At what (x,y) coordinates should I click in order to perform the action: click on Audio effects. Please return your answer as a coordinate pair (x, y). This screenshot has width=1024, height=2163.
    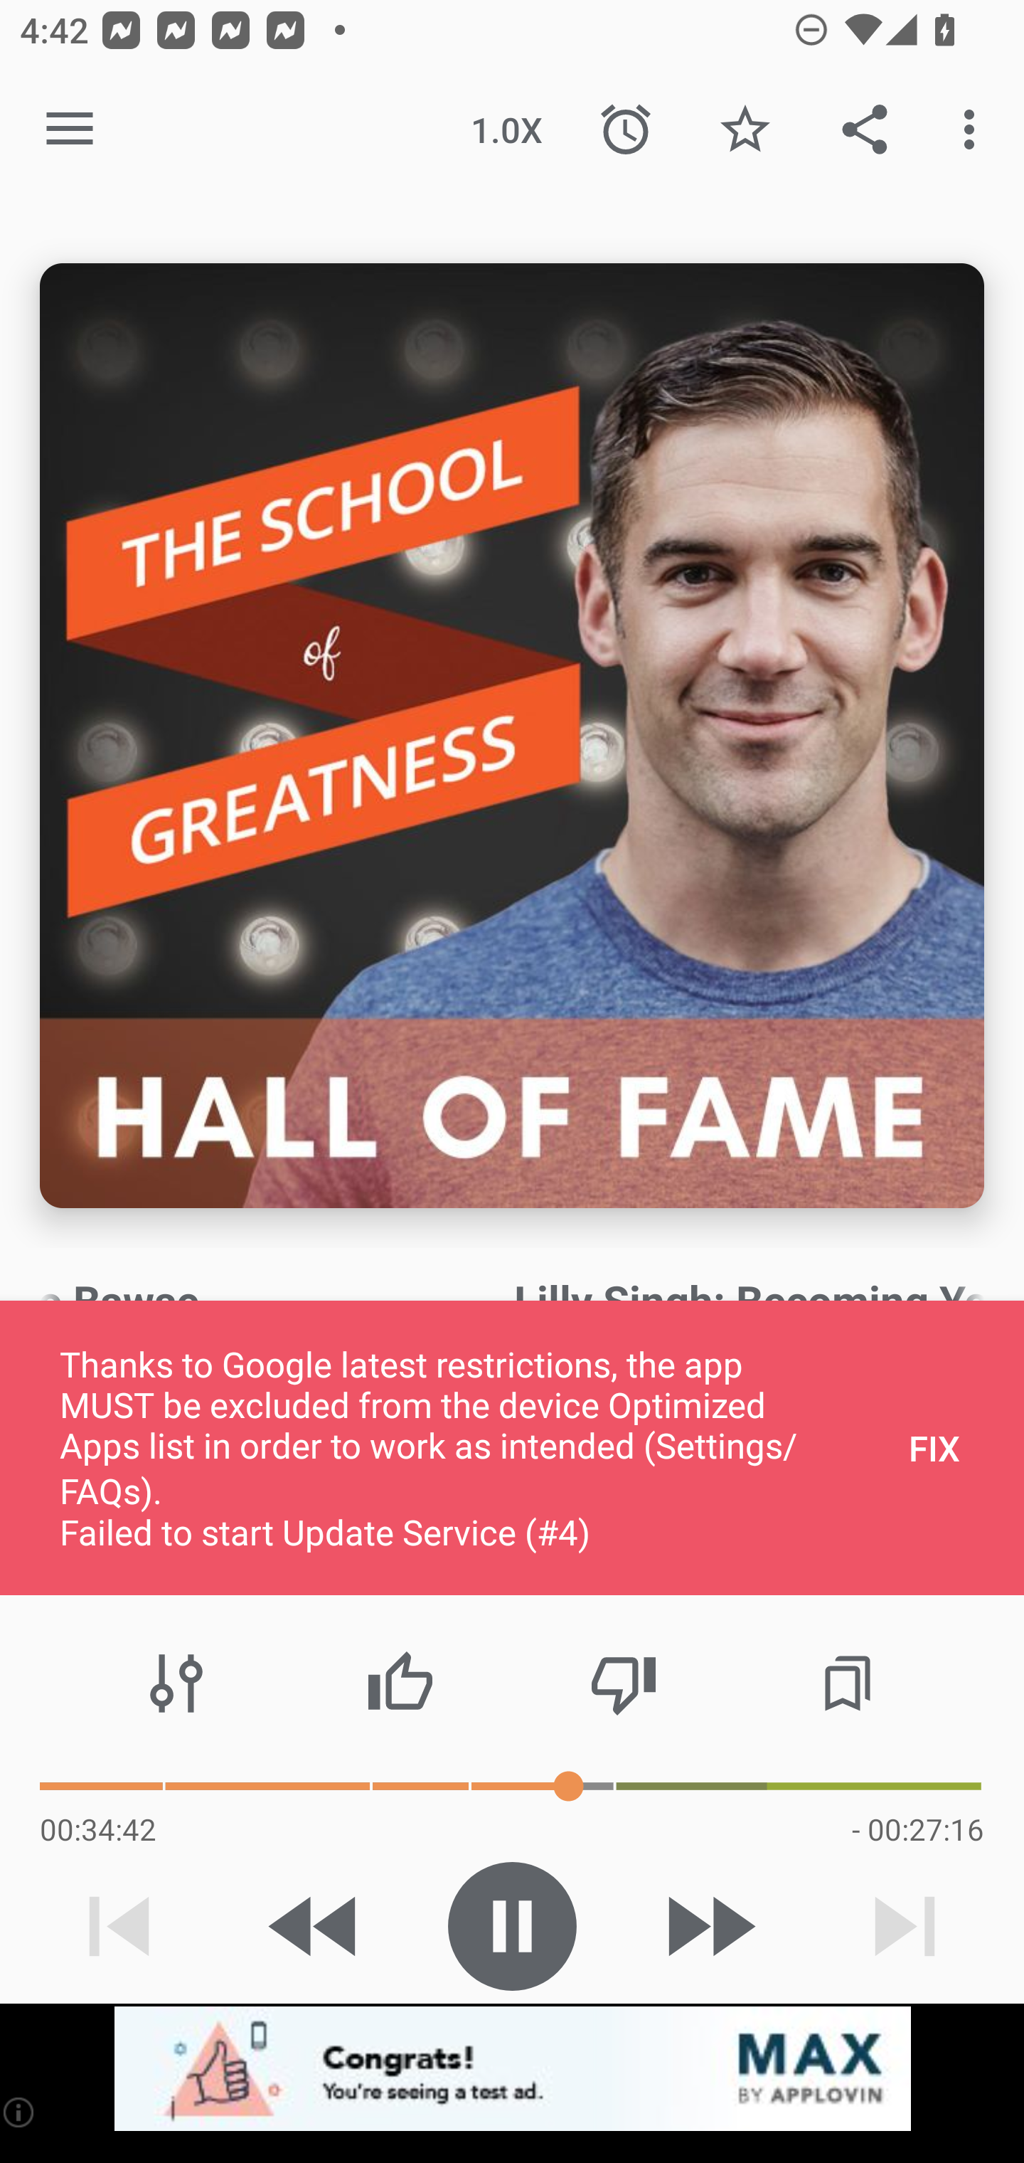
    Looking at the image, I should click on (176, 1683).